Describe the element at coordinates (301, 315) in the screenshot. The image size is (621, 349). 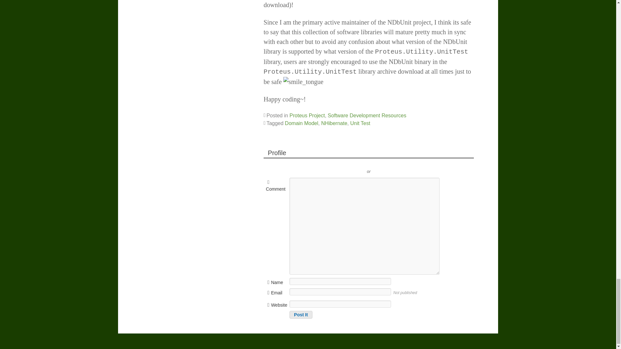
I see `Post It` at that location.